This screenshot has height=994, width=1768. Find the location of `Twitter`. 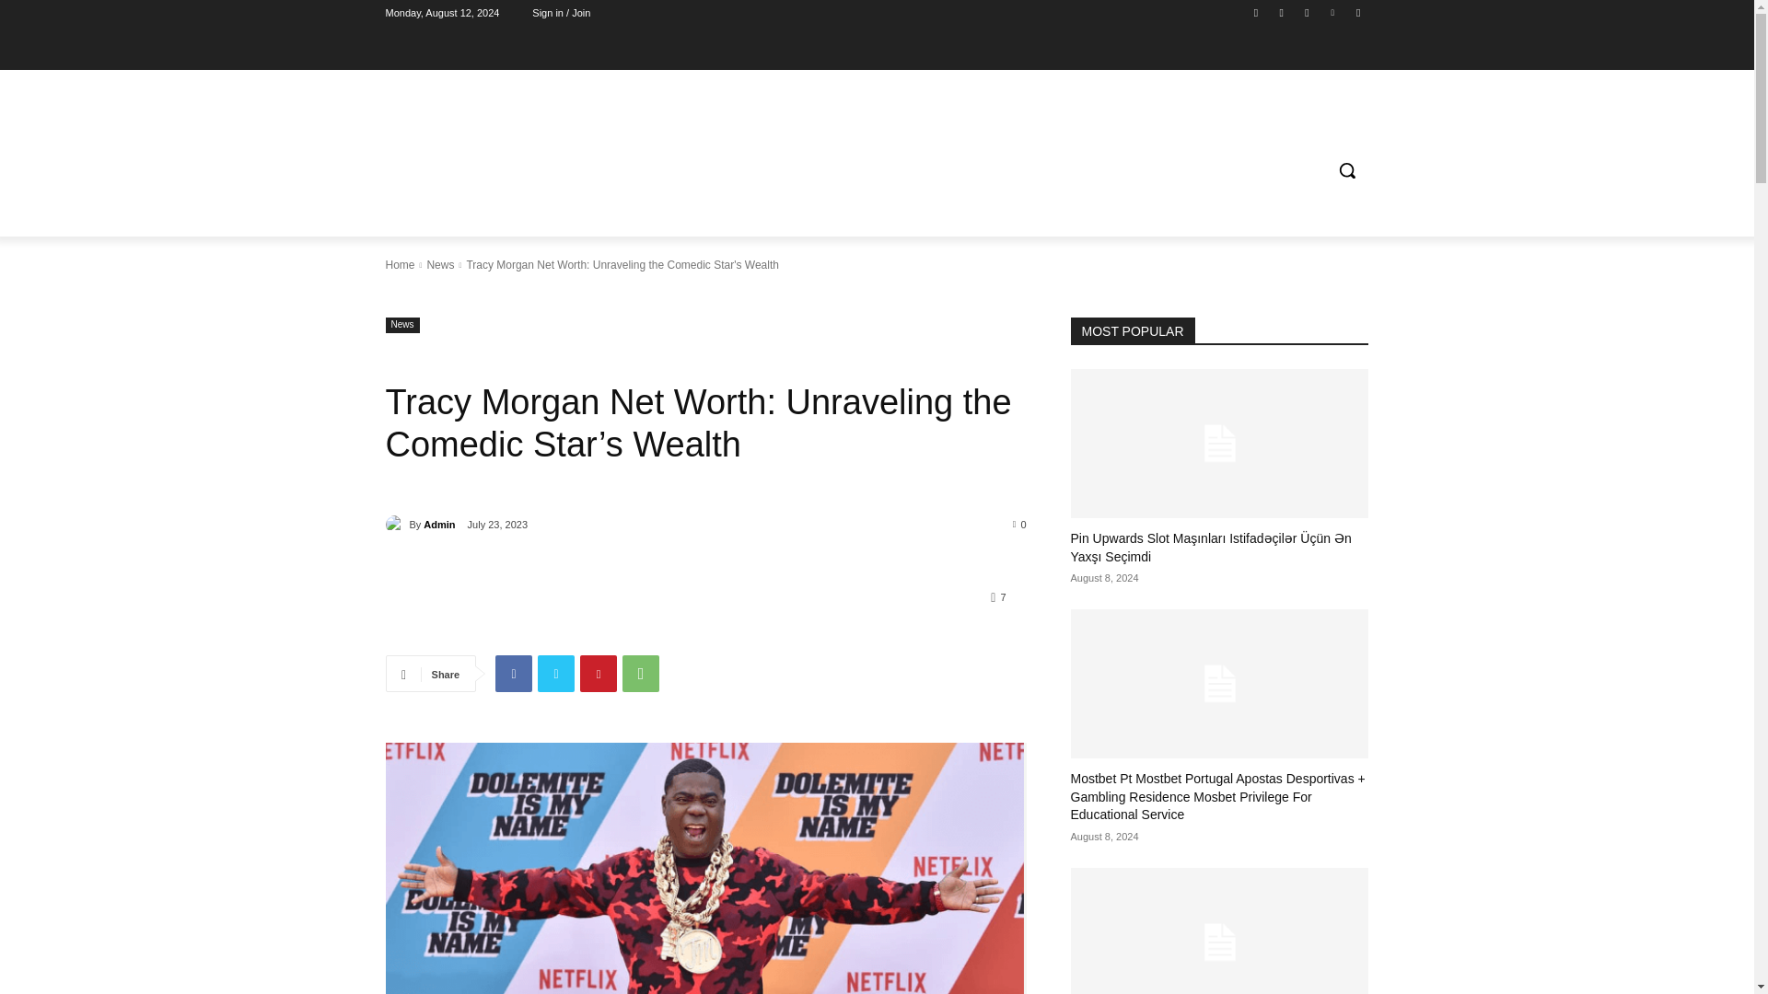

Twitter is located at coordinates (1306, 12).